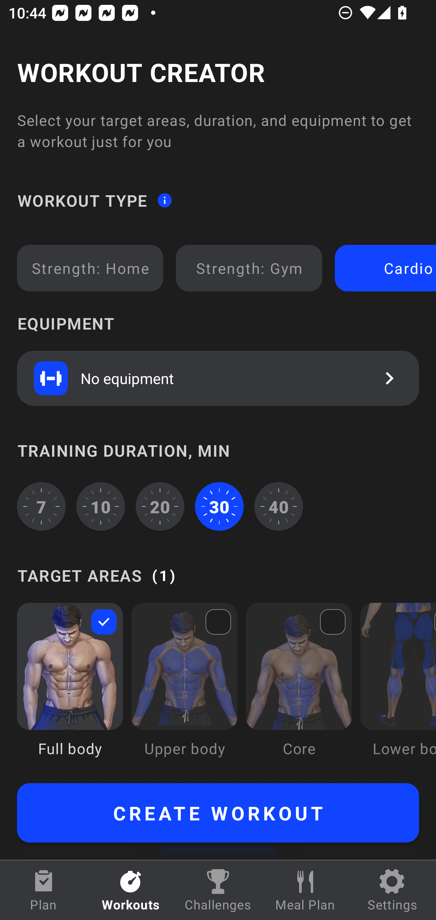 The image size is (436, 920). What do you see at coordinates (44, 890) in the screenshot?
I see ` Plan ` at bounding box center [44, 890].